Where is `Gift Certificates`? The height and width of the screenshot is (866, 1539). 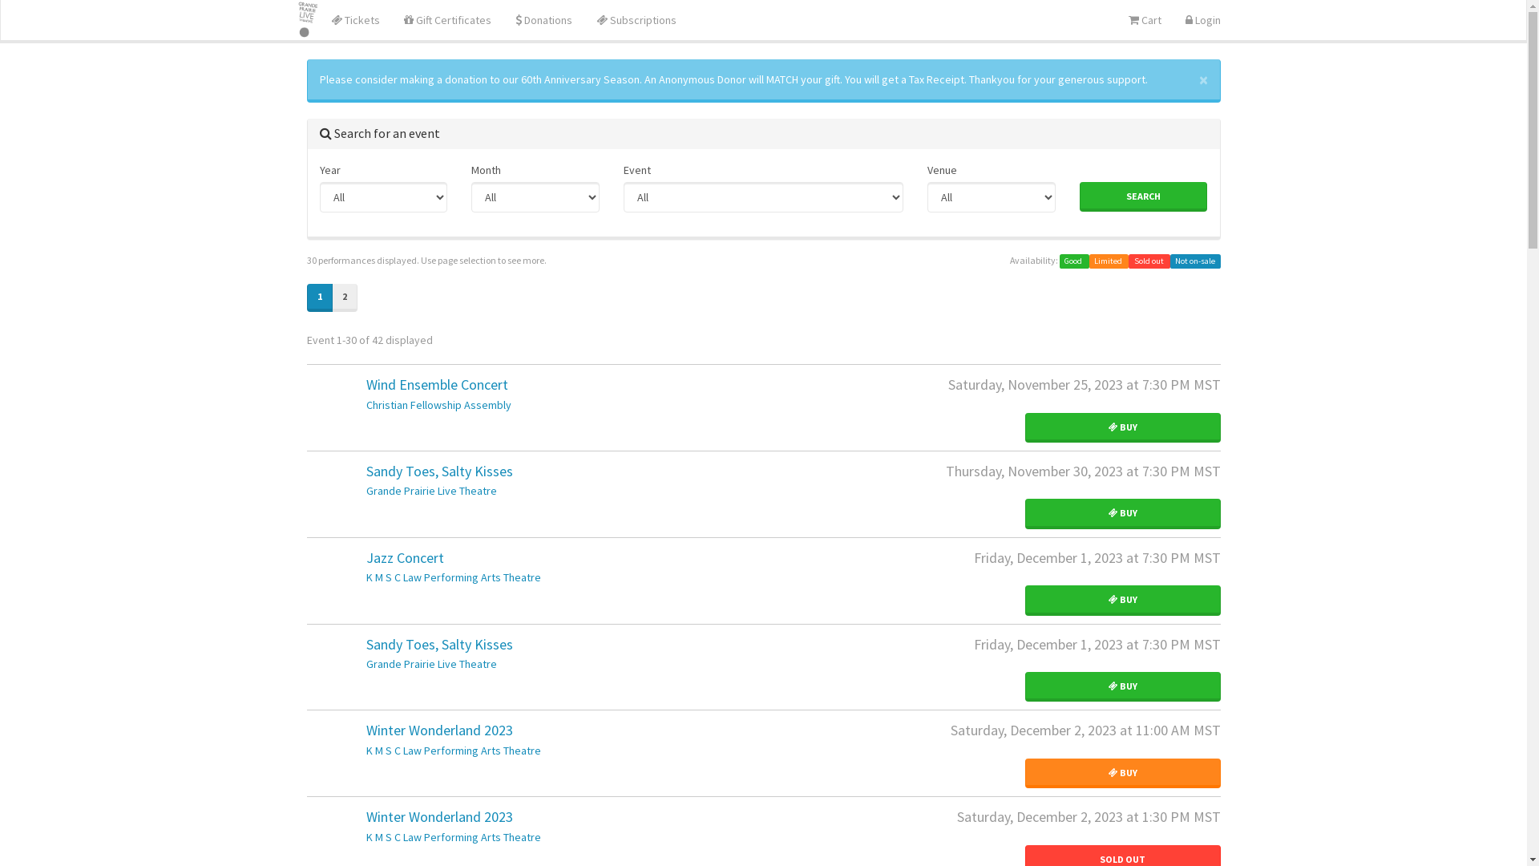 Gift Certificates is located at coordinates (447, 20).